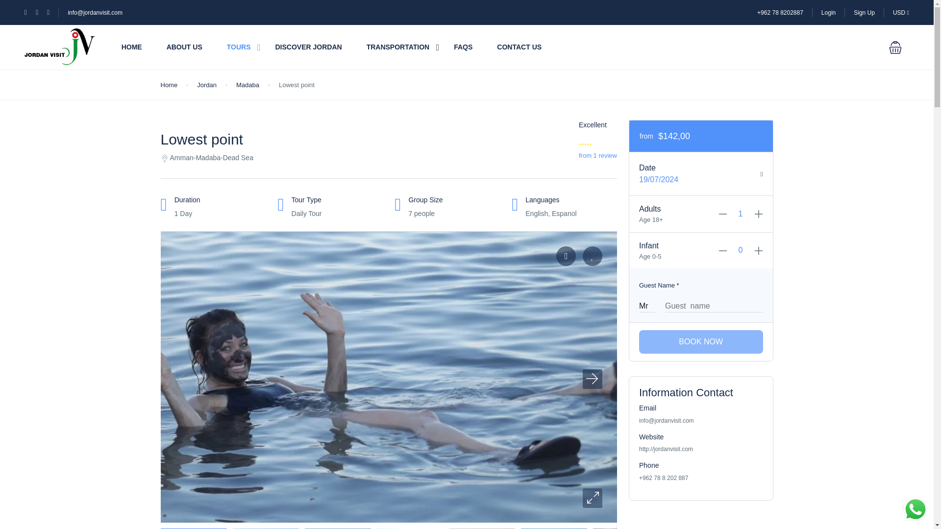  What do you see at coordinates (169, 85) in the screenshot?
I see `Home` at bounding box center [169, 85].